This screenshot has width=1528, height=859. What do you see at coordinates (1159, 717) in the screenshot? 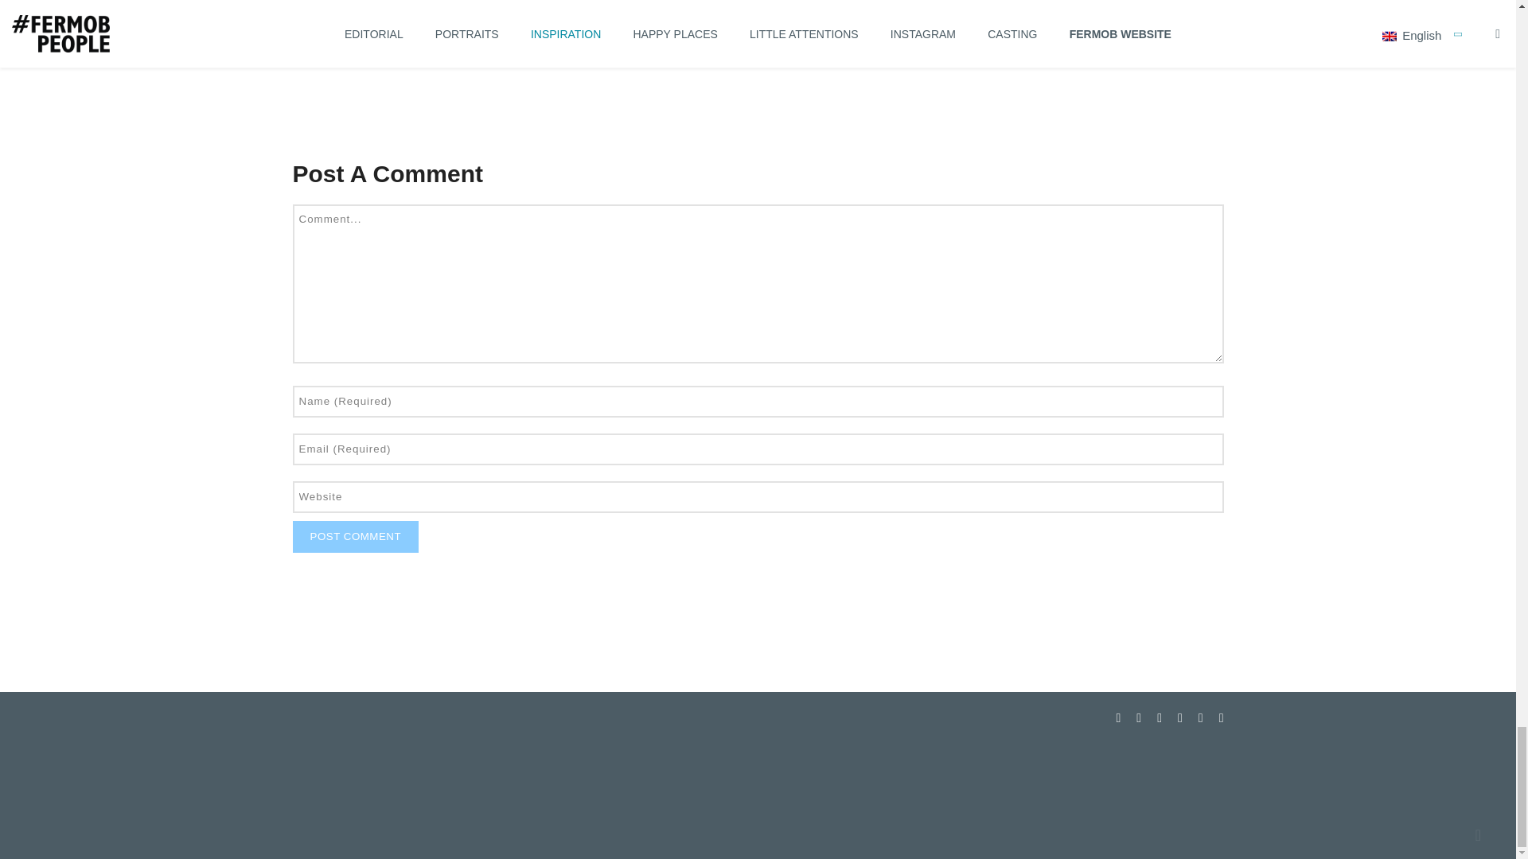
I see `LinkedIn` at bounding box center [1159, 717].